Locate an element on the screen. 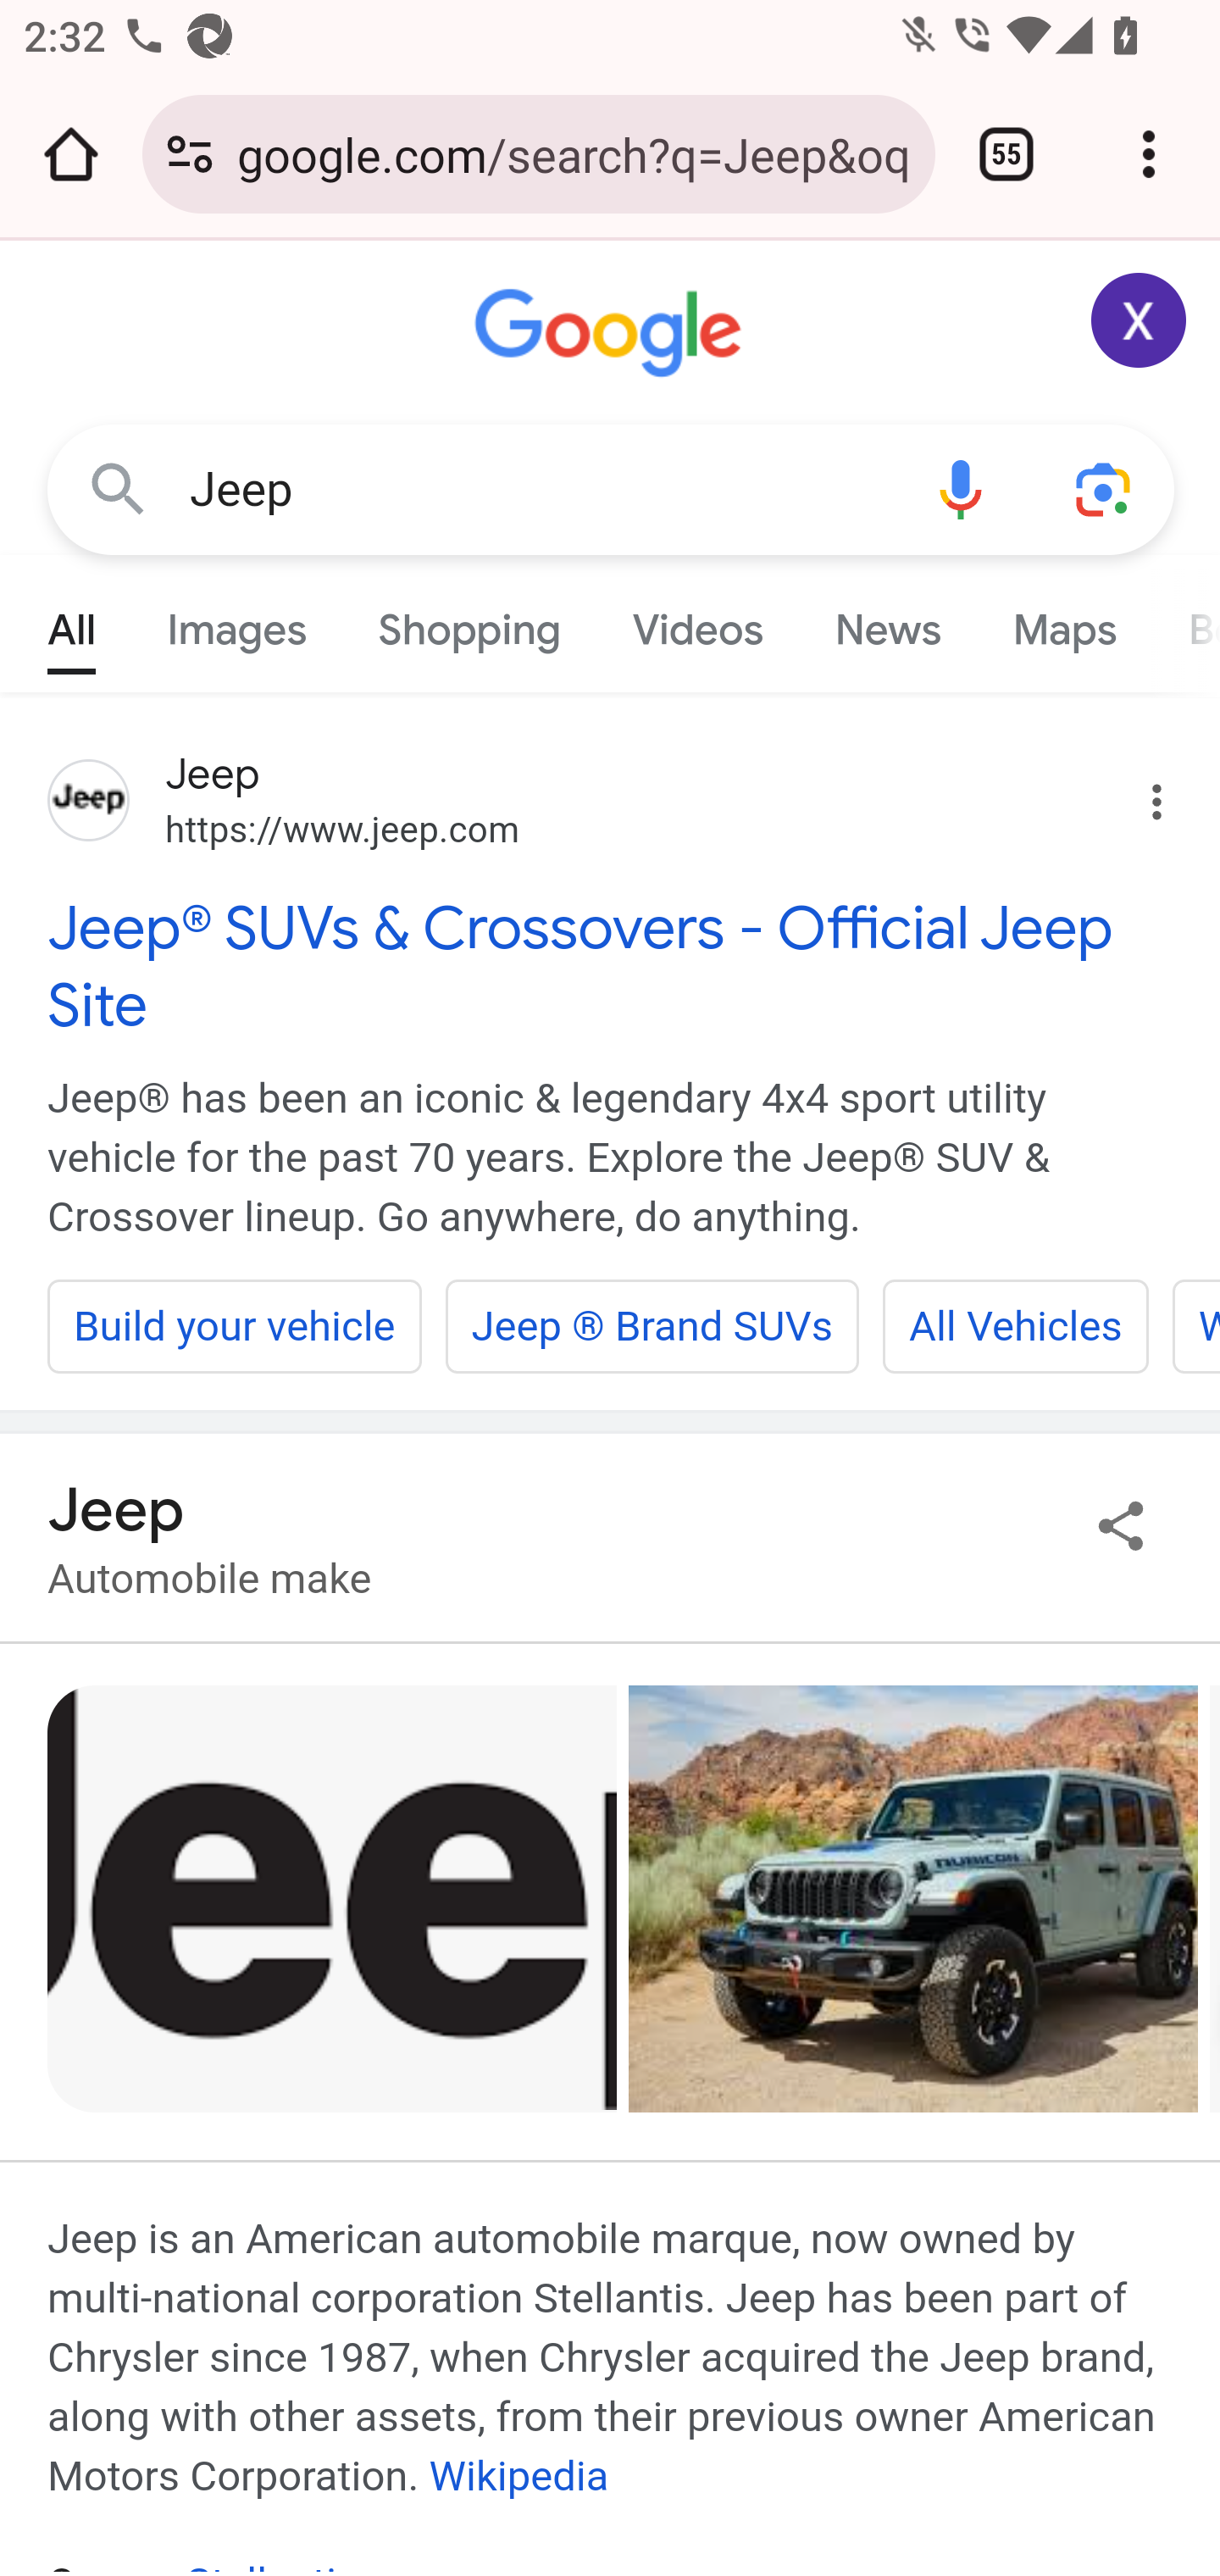 Image resolution: width=1220 pixels, height=2576 pixels. Jeep ® Brand SUVs is located at coordinates (652, 1326).